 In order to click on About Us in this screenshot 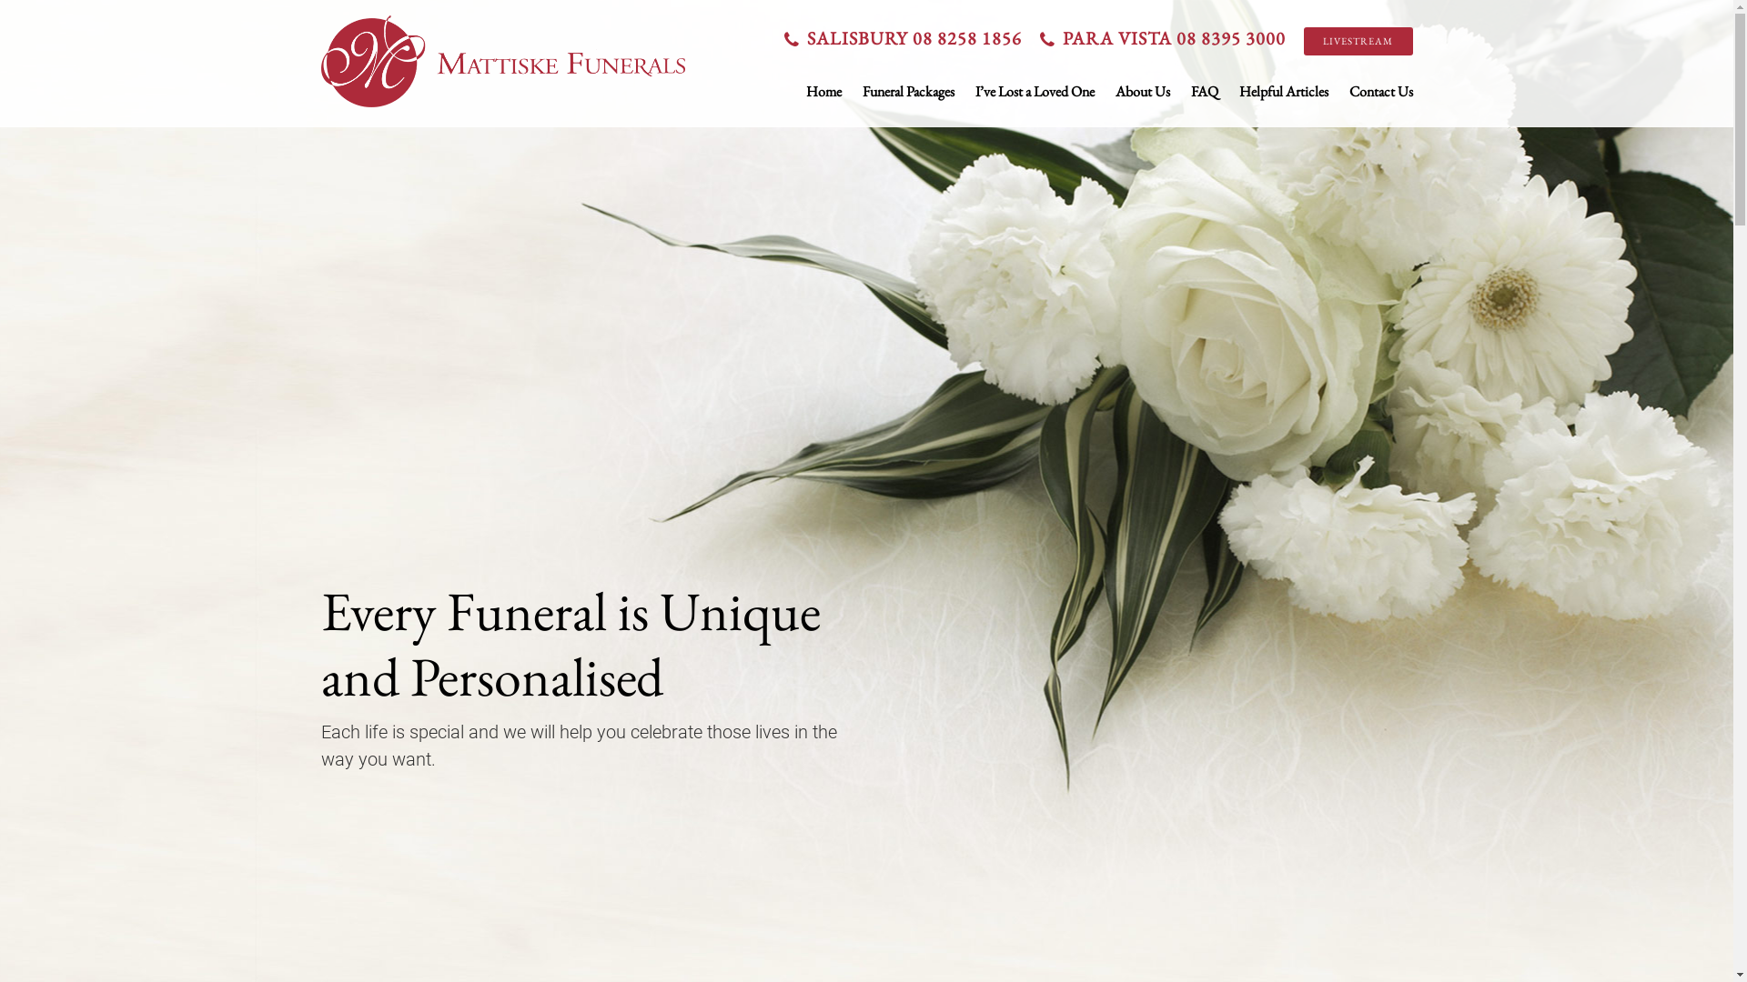, I will do `click(1143, 91)`.